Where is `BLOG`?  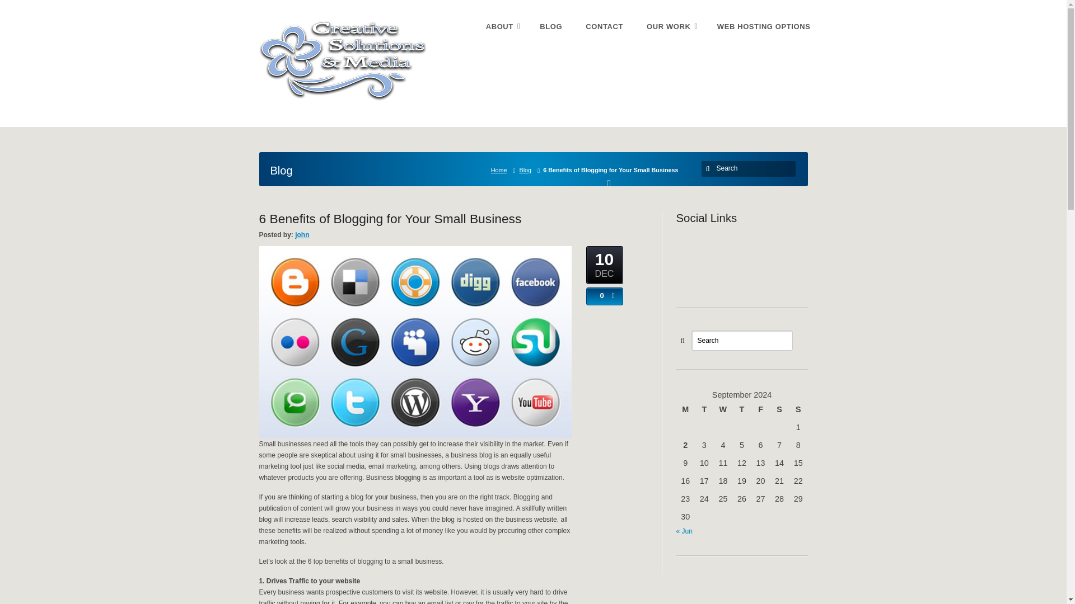
BLOG is located at coordinates (551, 27).